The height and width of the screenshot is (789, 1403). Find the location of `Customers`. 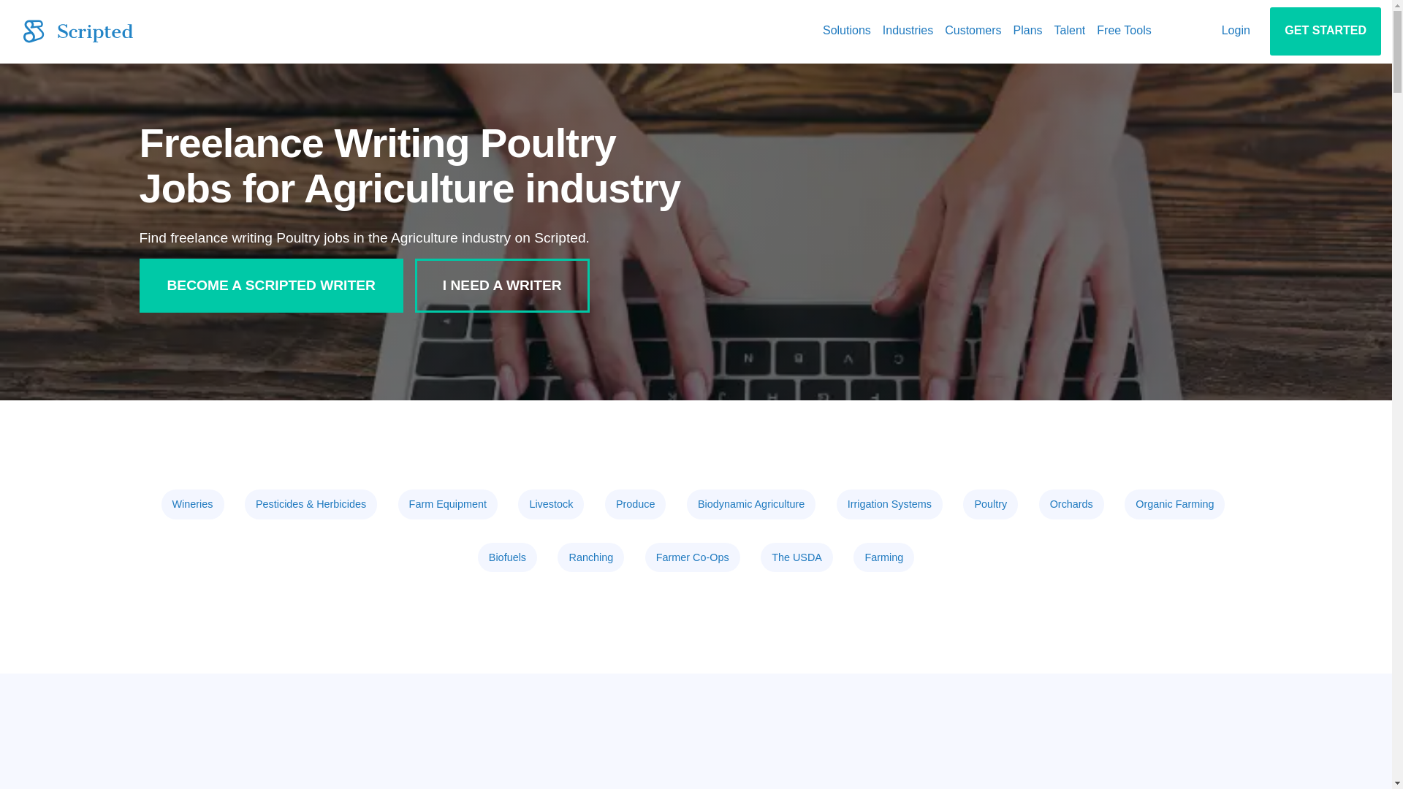

Customers is located at coordinates (973, 31).